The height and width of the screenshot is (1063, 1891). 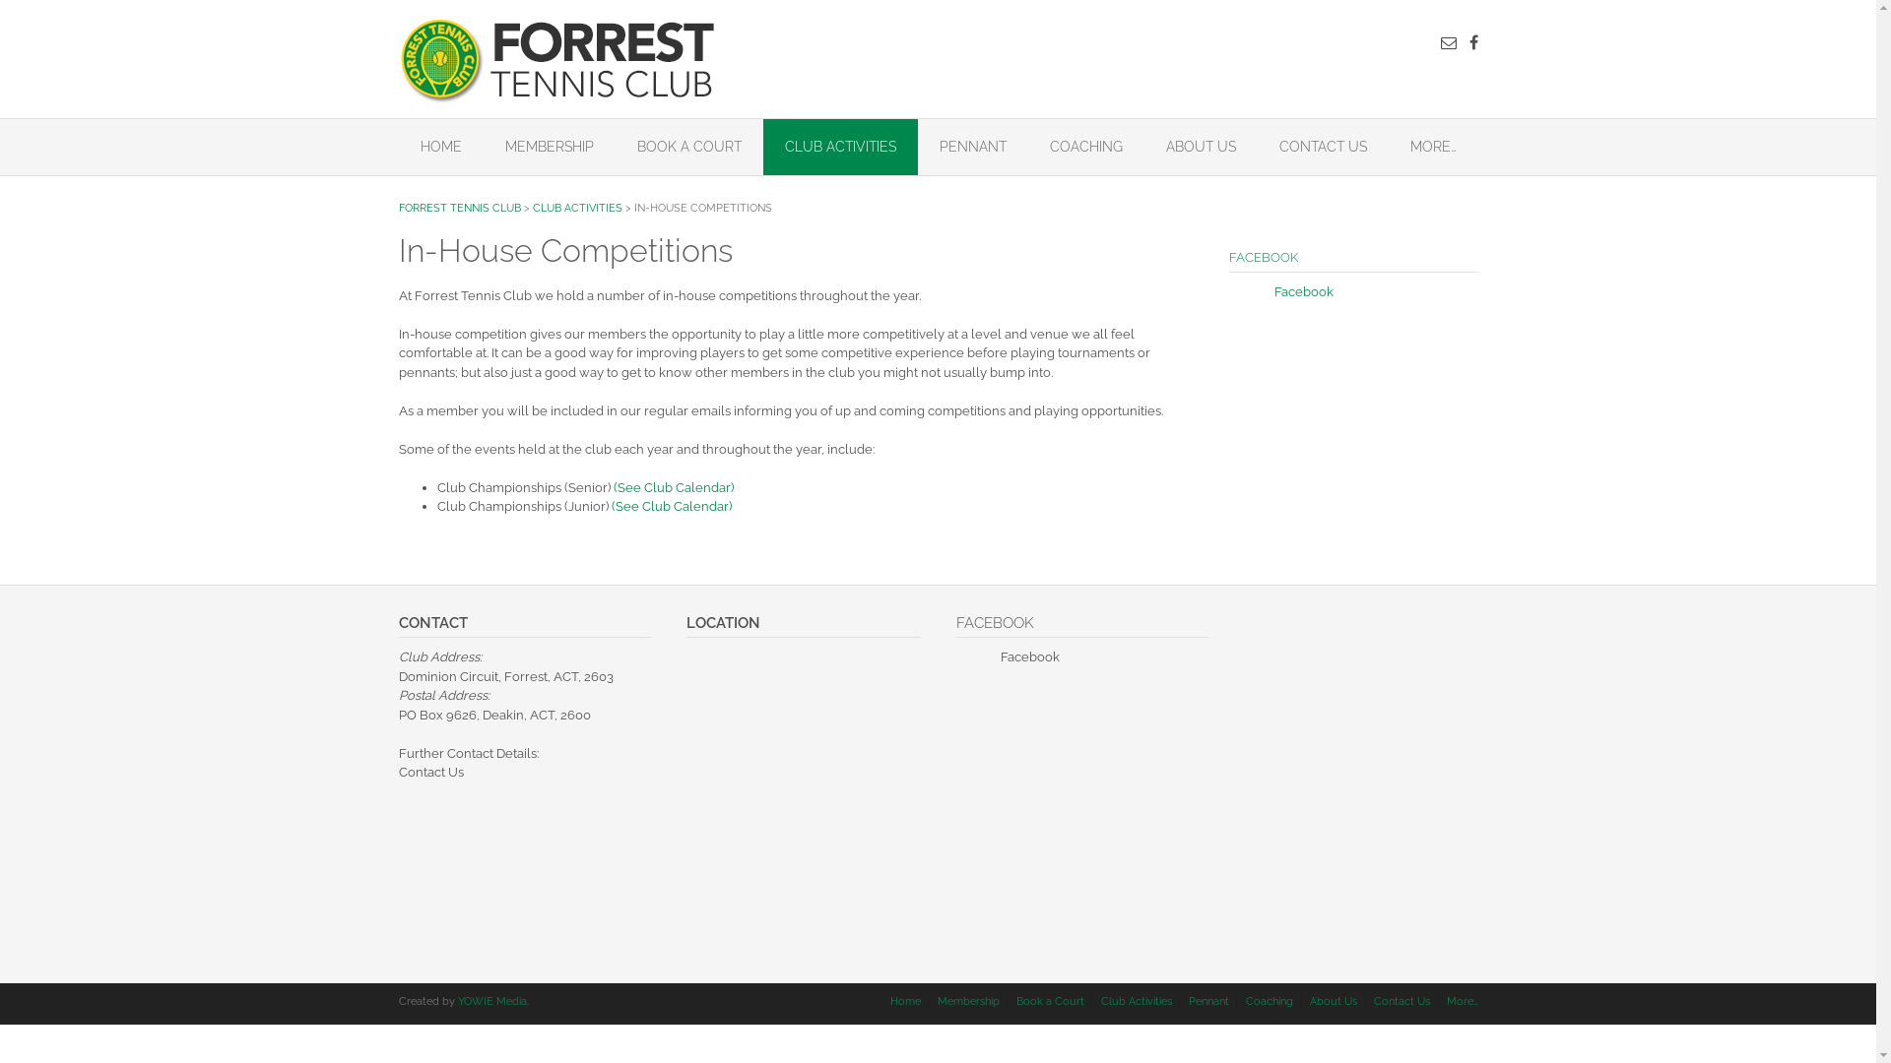 What do you see at coordinates (430, 772) in the screenshot?
I see `Contact Us` at bounding box center [430, 772].